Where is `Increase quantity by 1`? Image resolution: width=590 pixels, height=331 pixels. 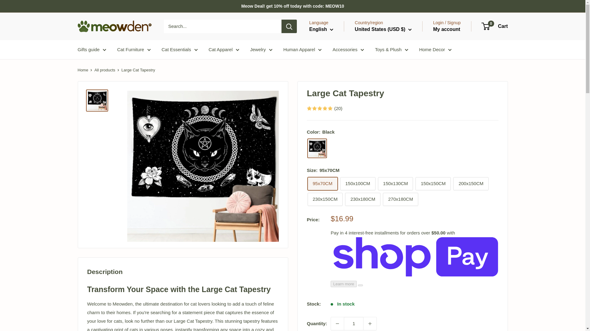 Increase quantity by 1 is located at coordinates (370, 323).